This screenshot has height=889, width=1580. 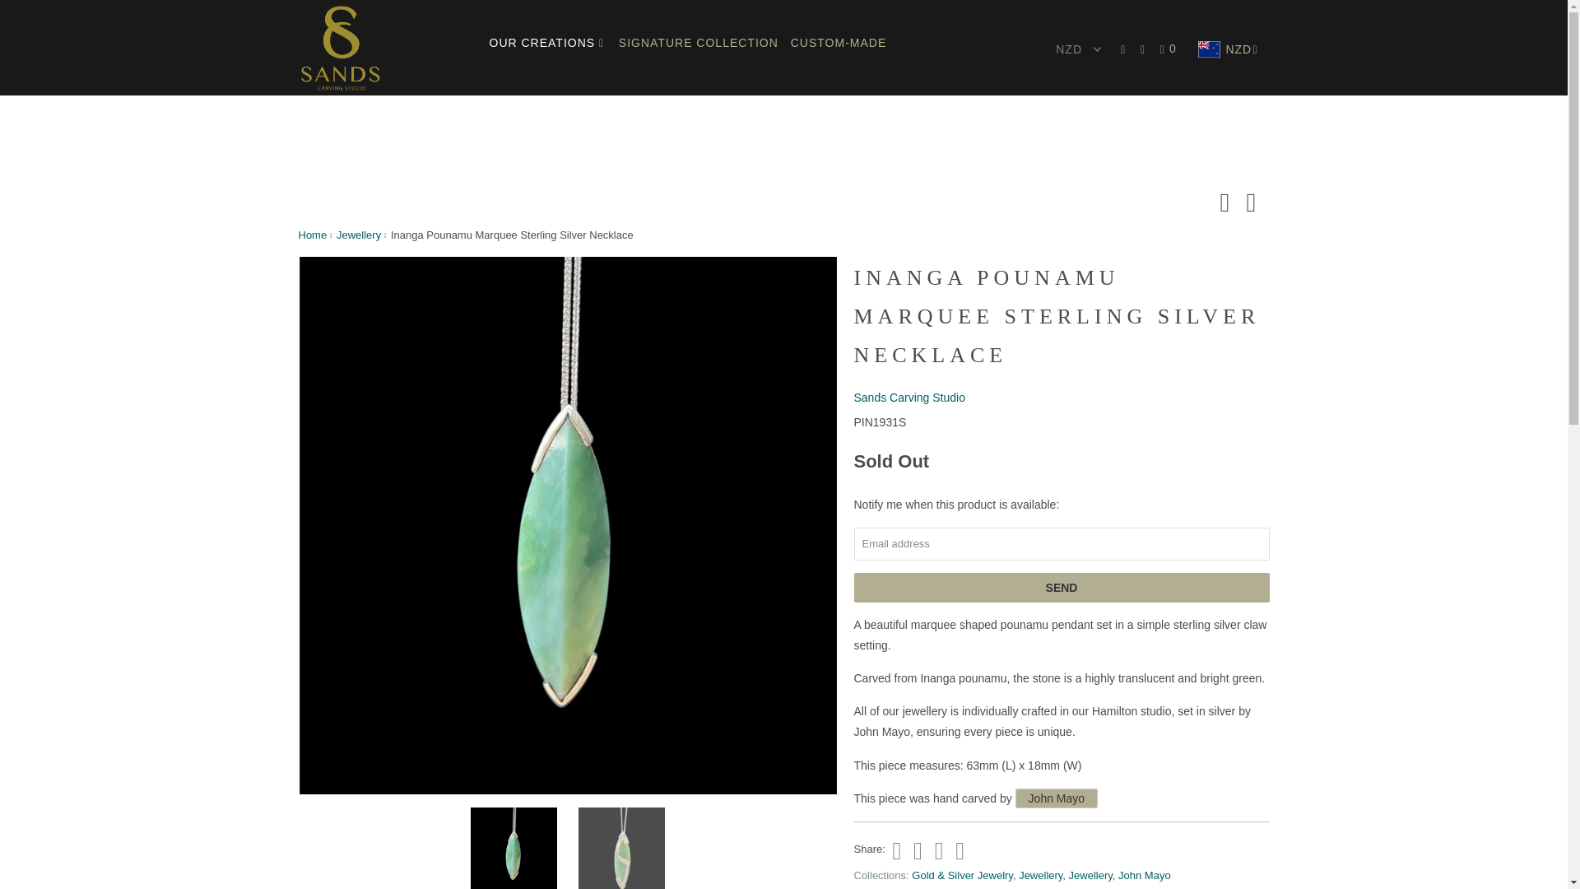 I want to click on Sands Carving Studio, so click(x=313, y=234).